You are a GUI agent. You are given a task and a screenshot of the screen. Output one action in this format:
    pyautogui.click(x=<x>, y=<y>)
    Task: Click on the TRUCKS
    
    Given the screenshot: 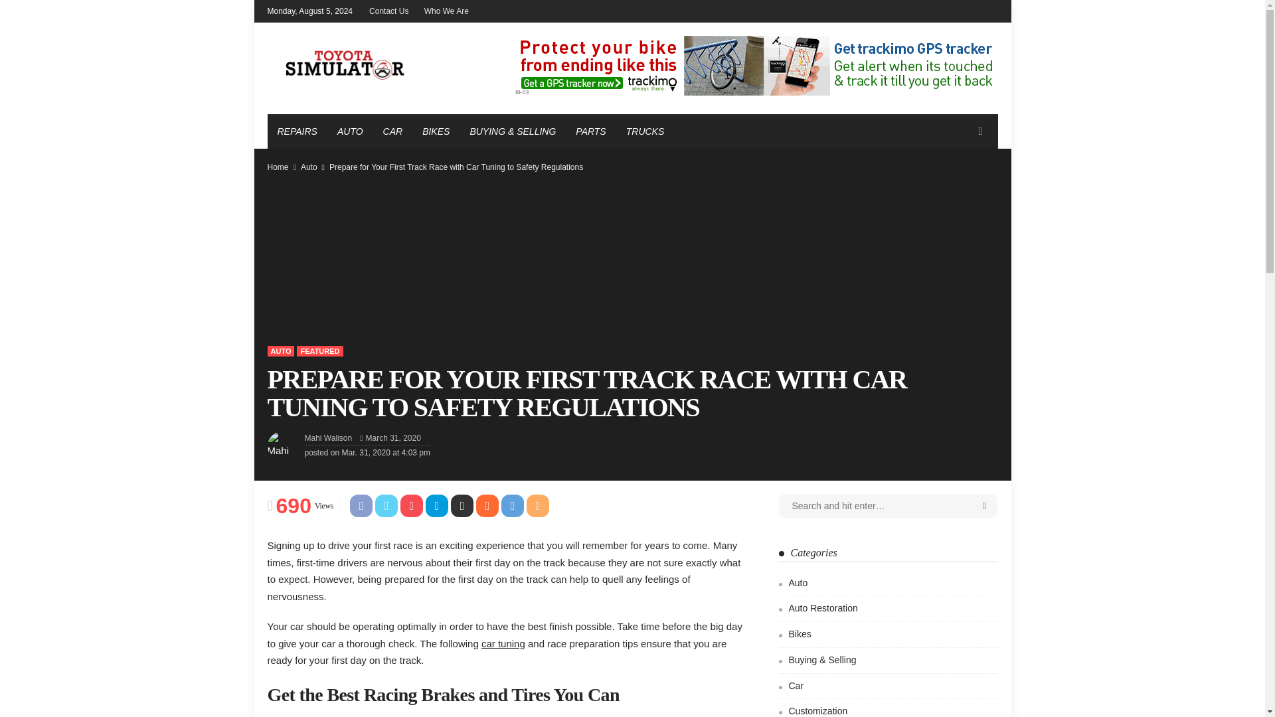 What is the action you would take?
    pyautogui.click(x=645, y=131)
    